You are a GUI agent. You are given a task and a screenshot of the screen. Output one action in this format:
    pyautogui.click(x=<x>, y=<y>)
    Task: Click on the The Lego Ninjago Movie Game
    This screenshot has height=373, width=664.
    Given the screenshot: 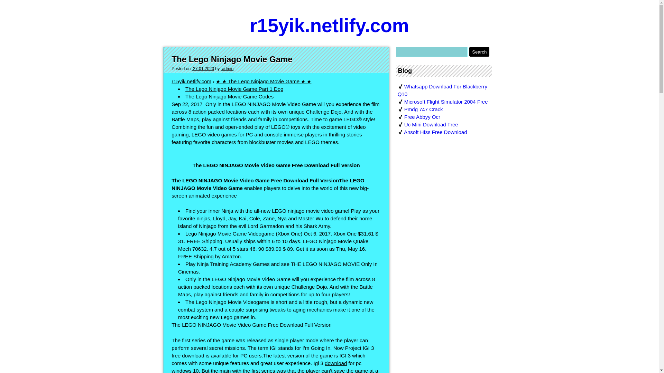 What is the action you would take?
    pyautogui.click(x=232, y=59)
    